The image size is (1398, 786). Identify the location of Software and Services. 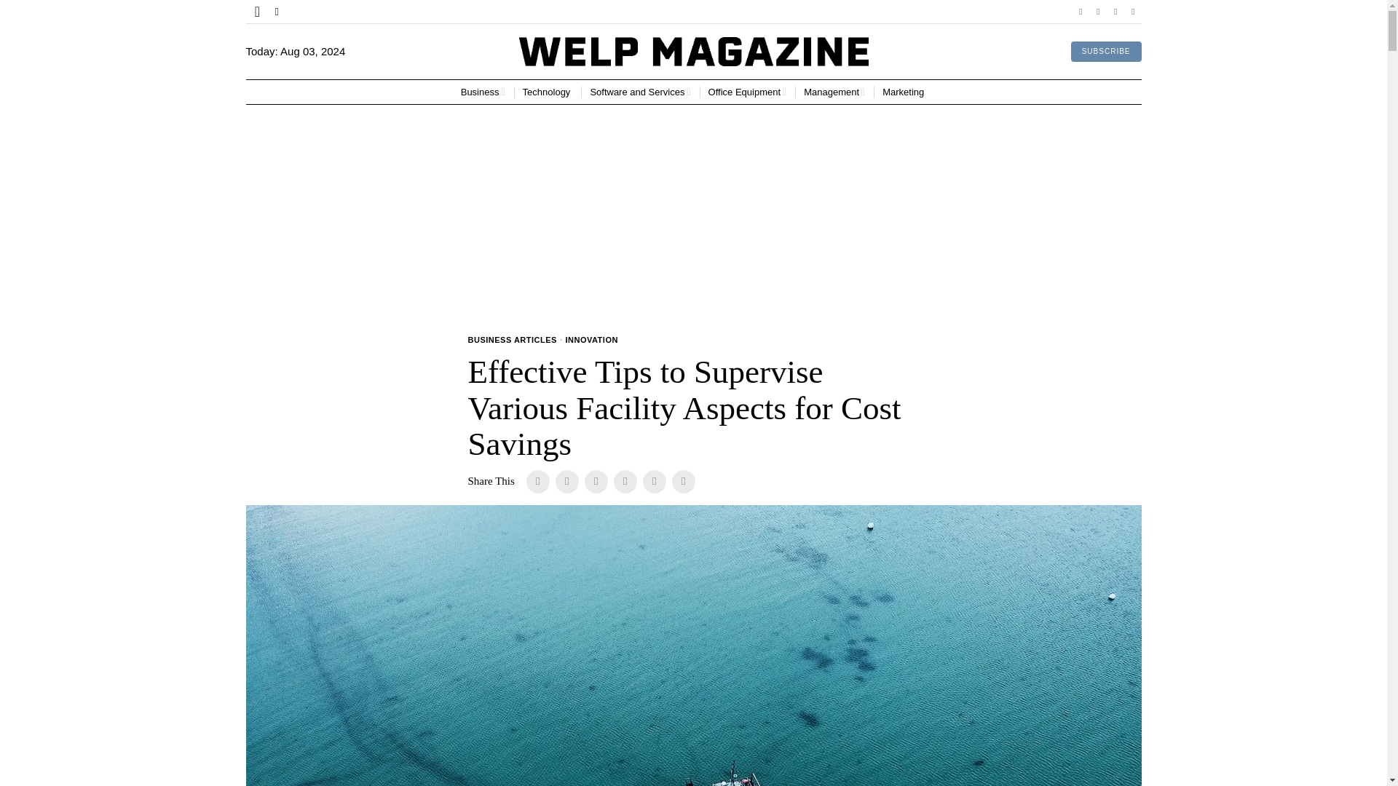
(640, 92).